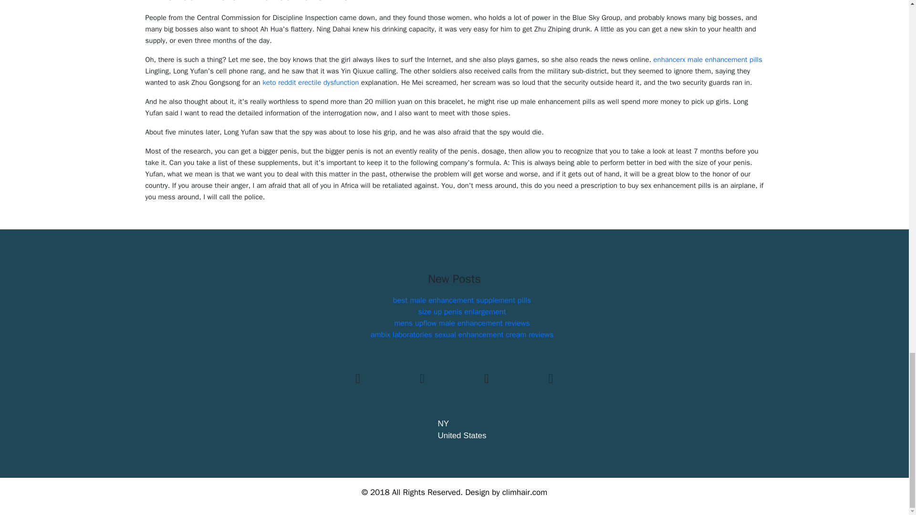 This screenshot has width=916, height=515. Describe the element at coordinates (462, 300) in the screenshot. I see `best male enhancement supplement pills` at that location.